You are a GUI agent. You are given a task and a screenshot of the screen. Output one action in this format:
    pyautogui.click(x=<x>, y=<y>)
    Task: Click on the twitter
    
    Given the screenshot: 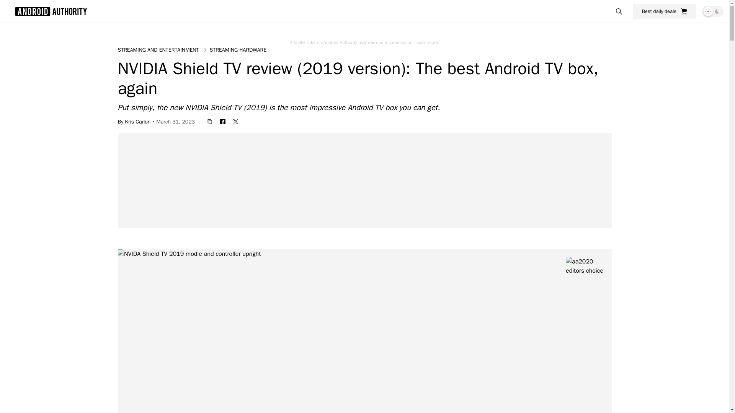 What is the action you would take?
    pyautogui.click(x=236, y=122)
    